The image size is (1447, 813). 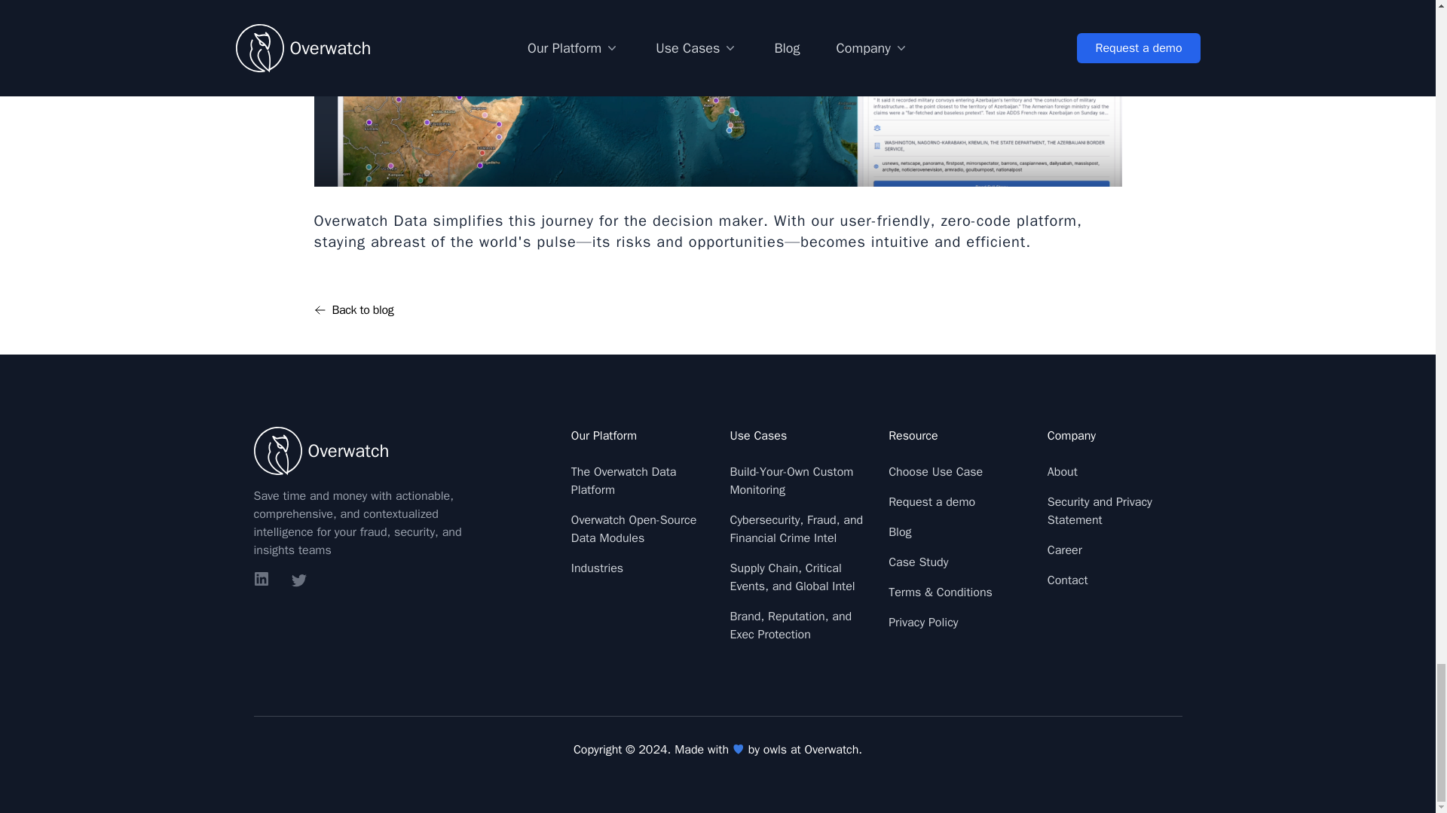 I want to click on About, so click(x=1063, y=471).